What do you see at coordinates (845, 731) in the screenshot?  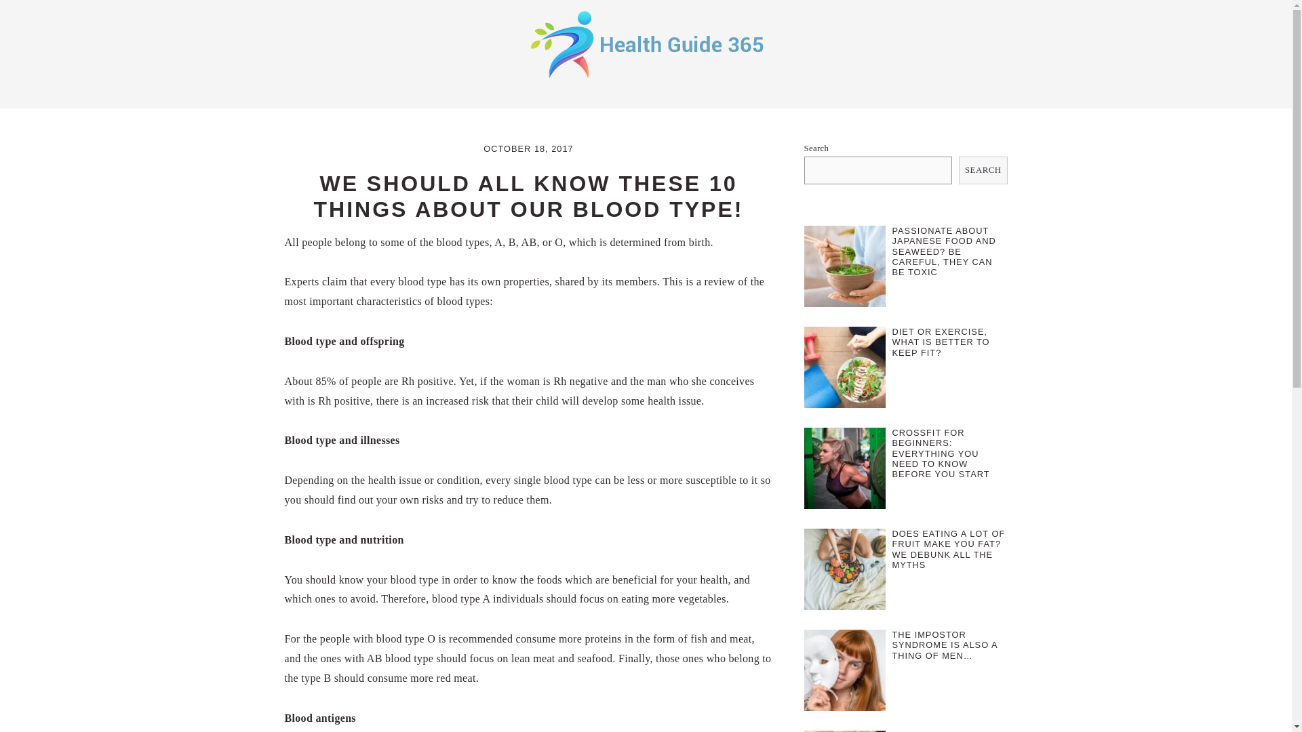 I see `7 healthy and nutritious dishes for the whole week` at bounding box center [845, 731].